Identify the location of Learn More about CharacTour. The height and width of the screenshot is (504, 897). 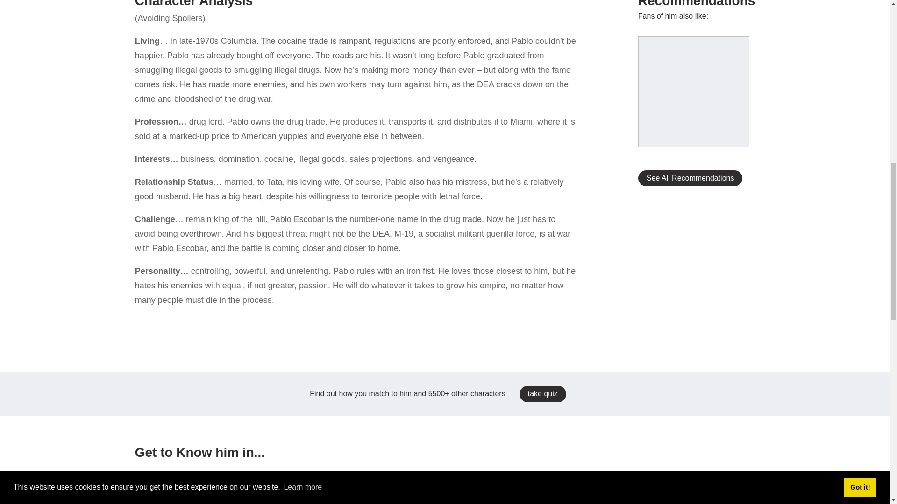
(445, 171).